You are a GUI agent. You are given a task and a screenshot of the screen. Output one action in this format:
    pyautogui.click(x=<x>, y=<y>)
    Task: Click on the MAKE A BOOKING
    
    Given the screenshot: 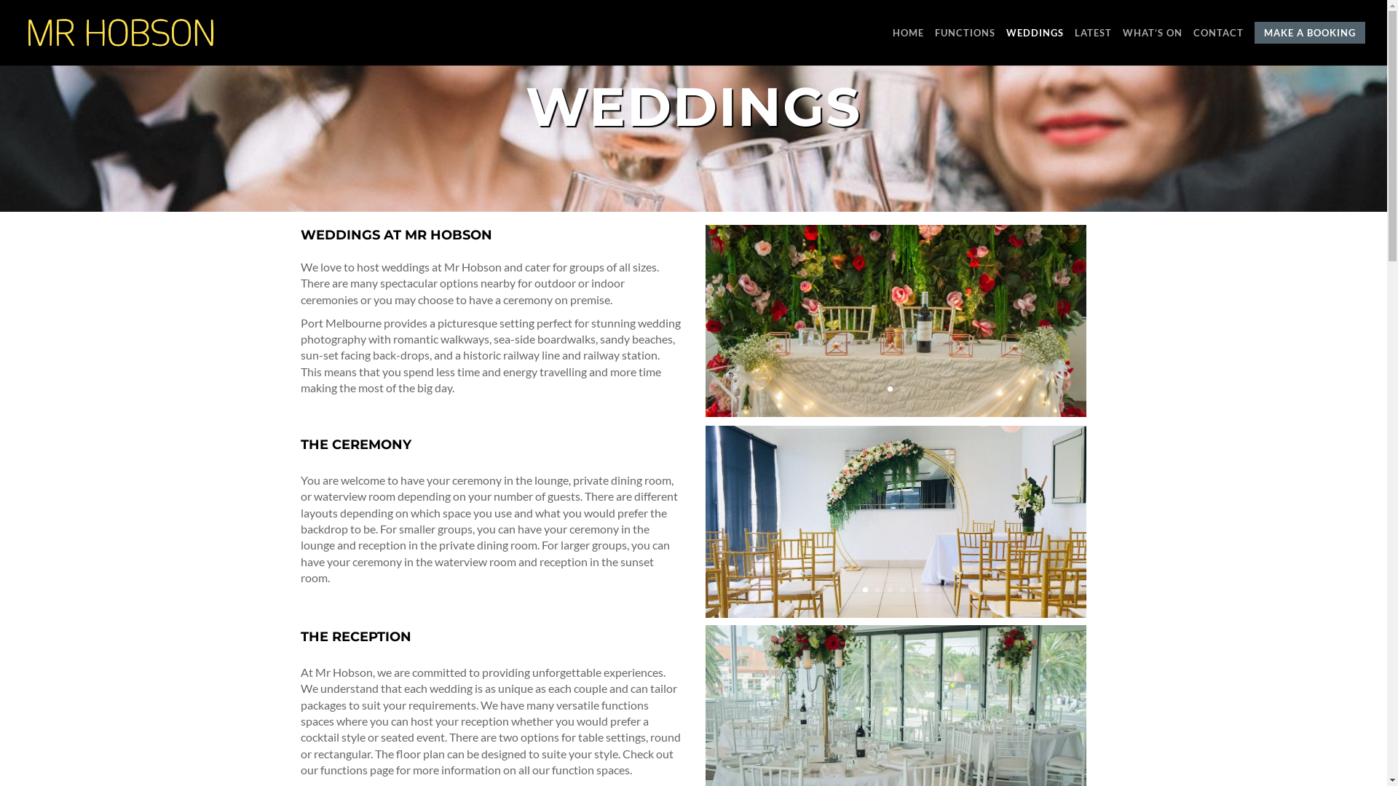 What is the action you would take?
    pyautogui.click(x=1310, y=44)
    